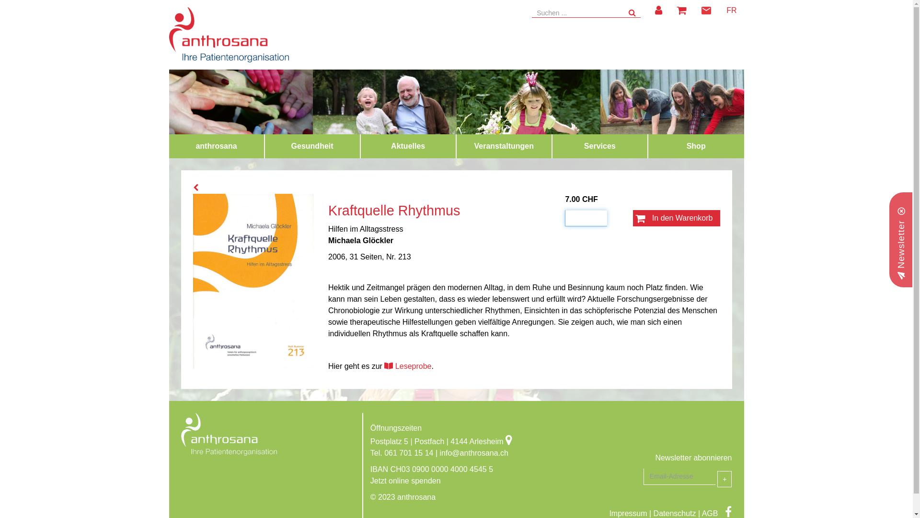 Image resolution: width=920 pixels, height=518 pixels. Describe the element at coordinates (724, 479) in the screenshot. I see `+` at that location.